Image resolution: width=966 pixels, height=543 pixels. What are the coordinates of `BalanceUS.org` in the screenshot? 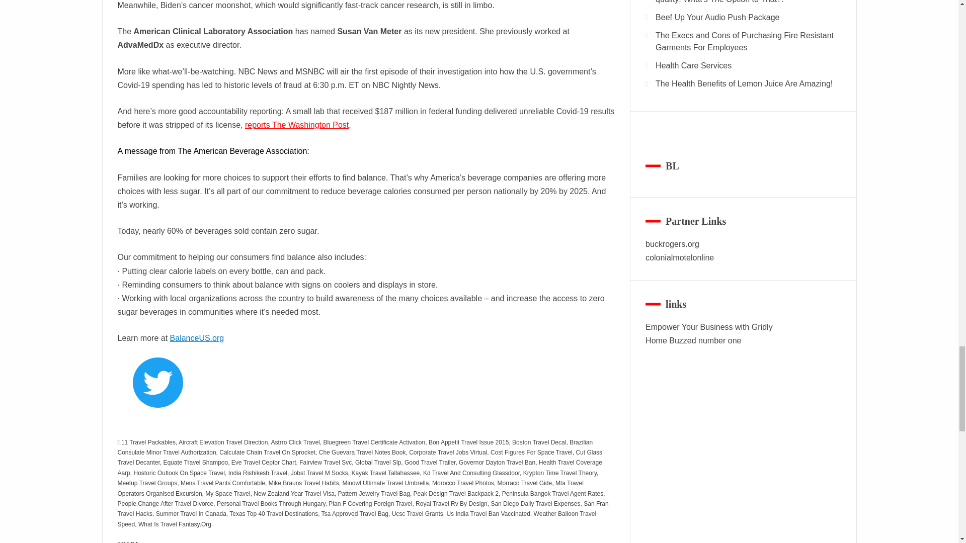 It's located at (197, 338).